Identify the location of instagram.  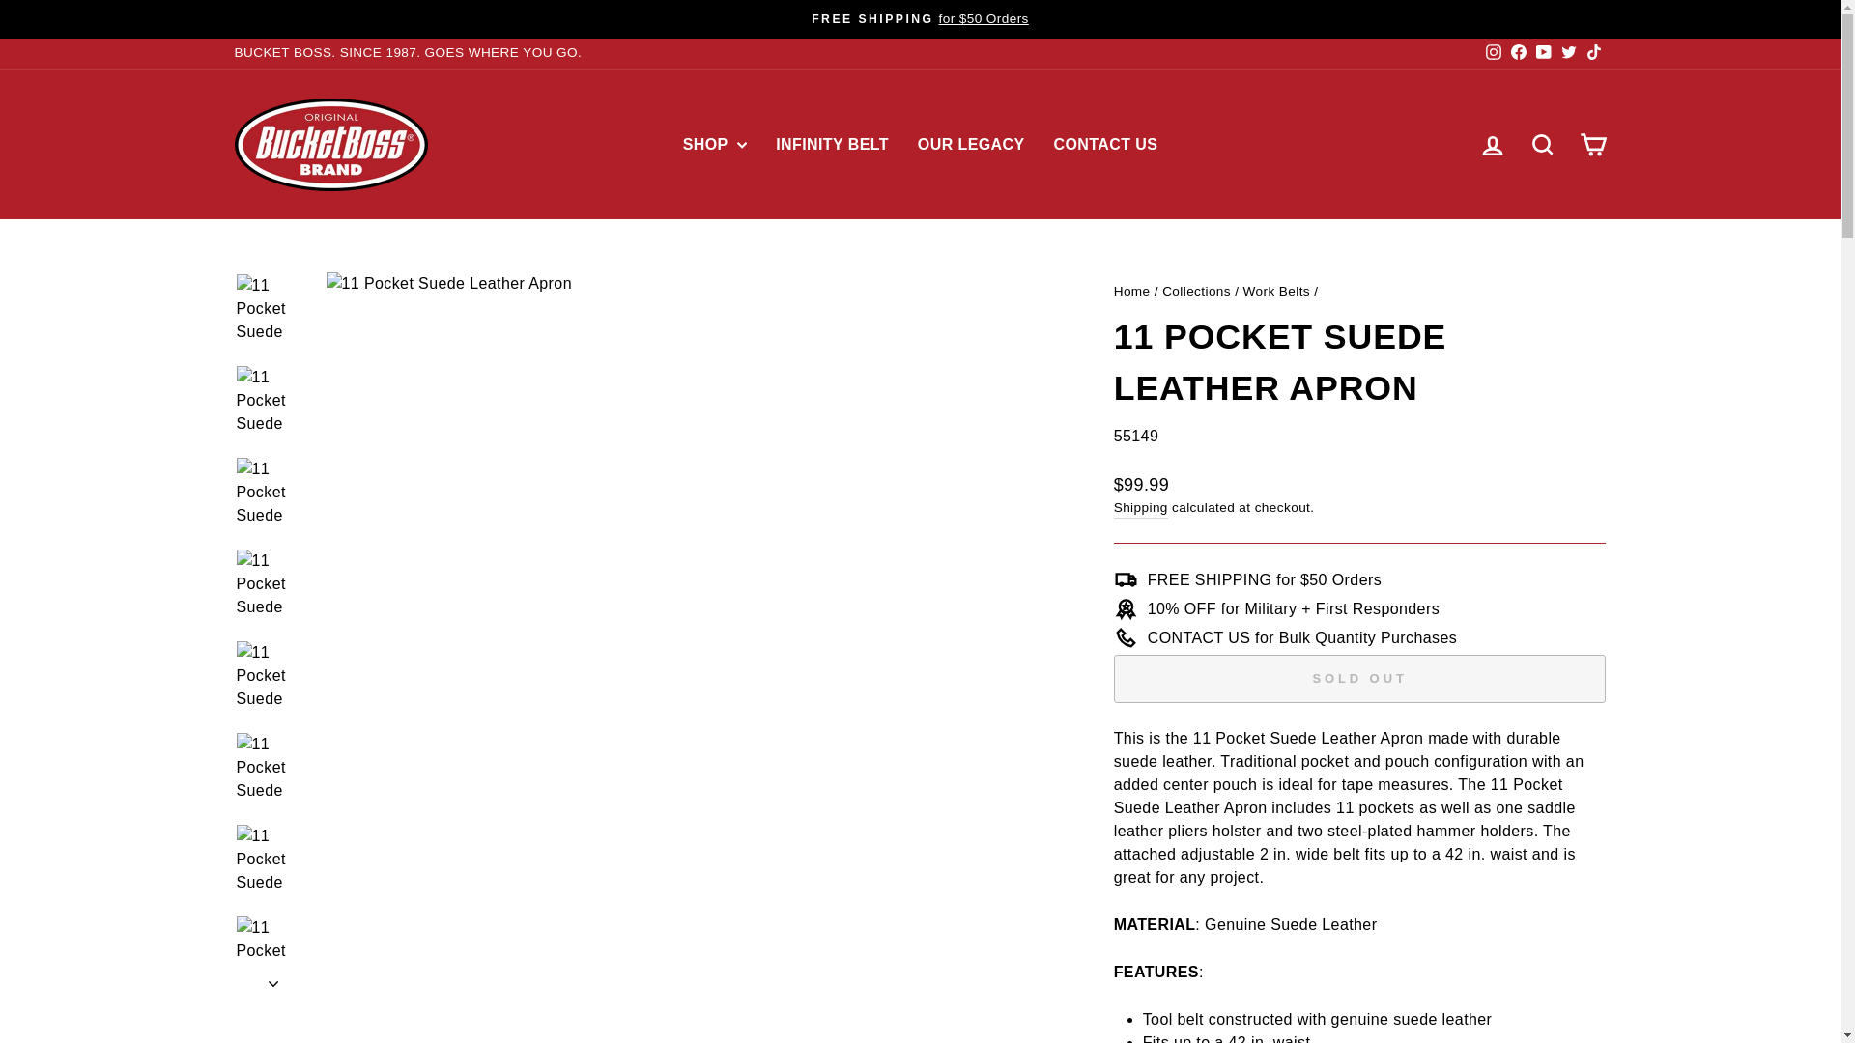
(1493, 52).